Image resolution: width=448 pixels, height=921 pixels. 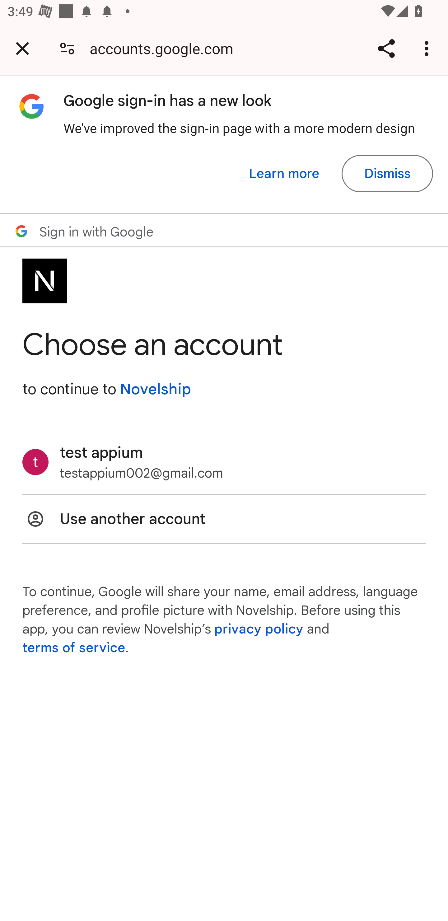 What do you see at coordinates (165, 48) in the screenshot?
I see `accounts.google.com` at bounding box center [165, 48].